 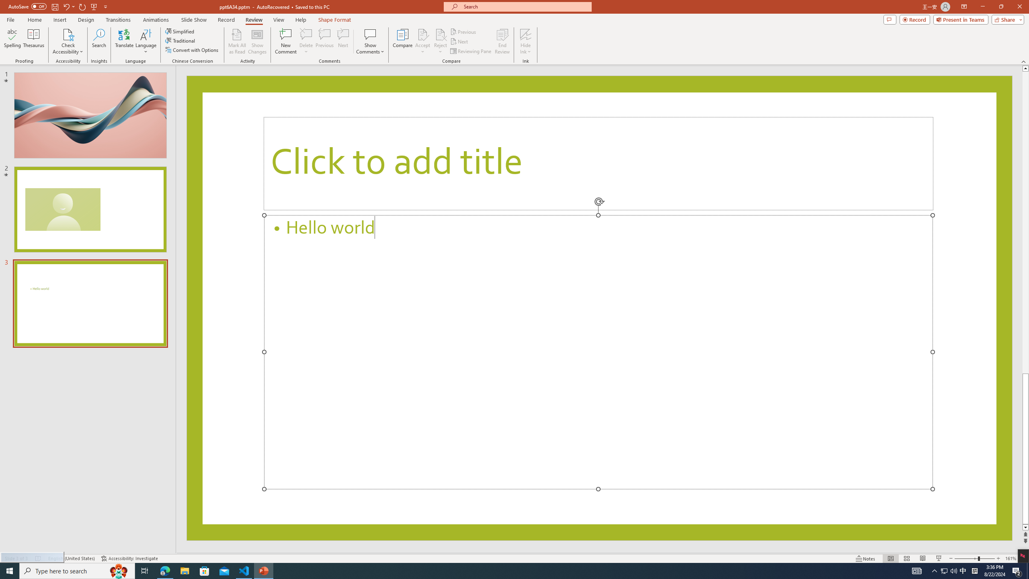 I want to click on Show Changes, so click(x=257, y=41).